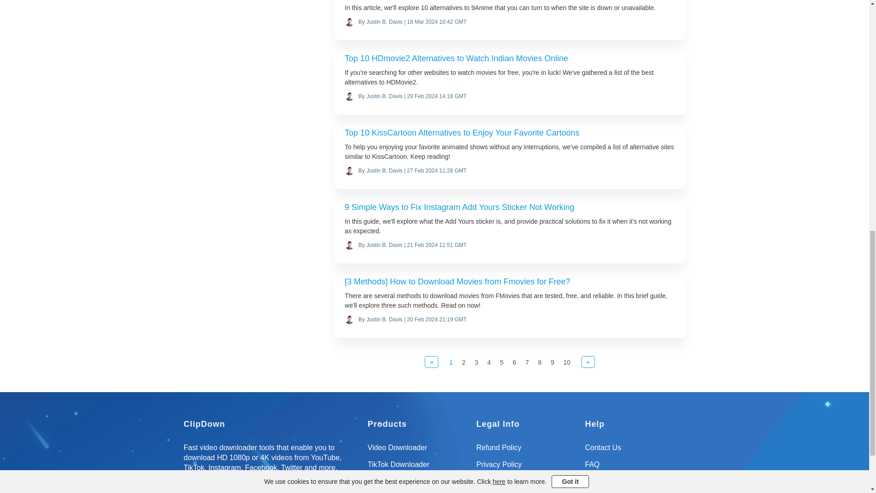 This screenshot has width=876, height=493. Describe the element at coordinates (527, 468) in the screenshot. I see `Privacy Policy` at that location.